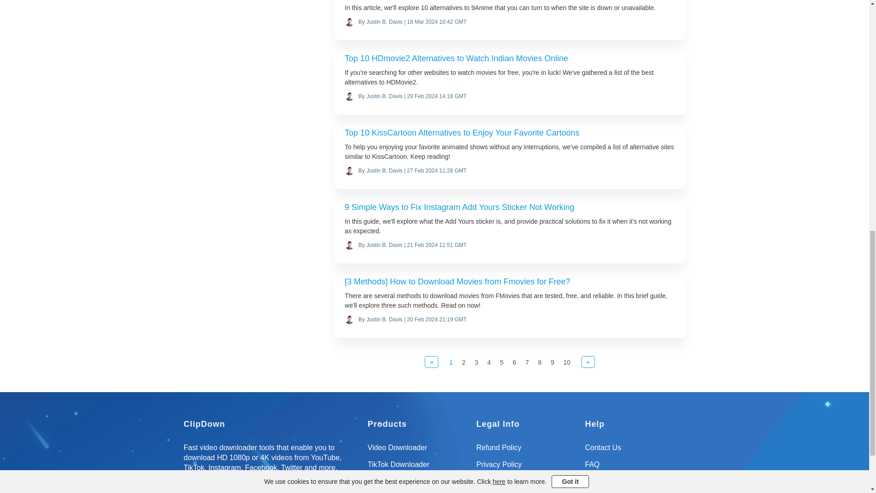 This screenshot has width=876, height=493. Describe the element at coordinates (527, 468) in the screenshot. I see `Privacy Policy` at that location.